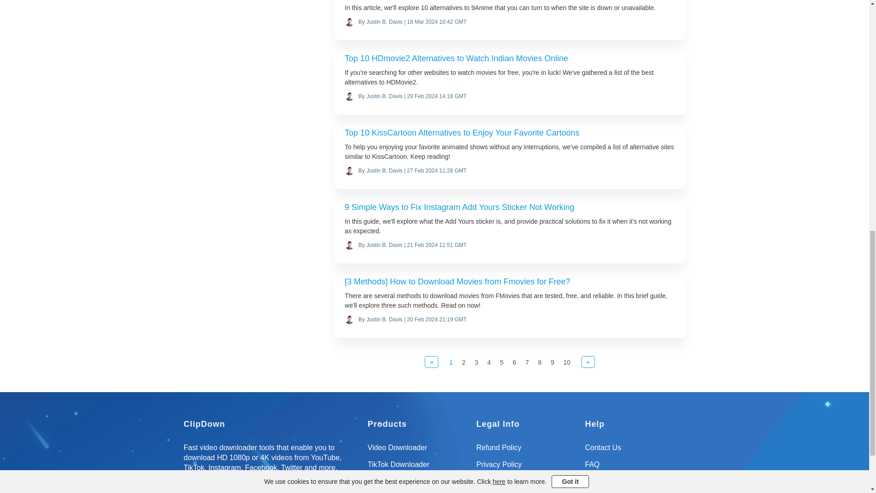 This screenshot has width=876, height=493. Describe the element at coordinates (527, 468) in the screenshot. I see `Privacy Policy` at that location.